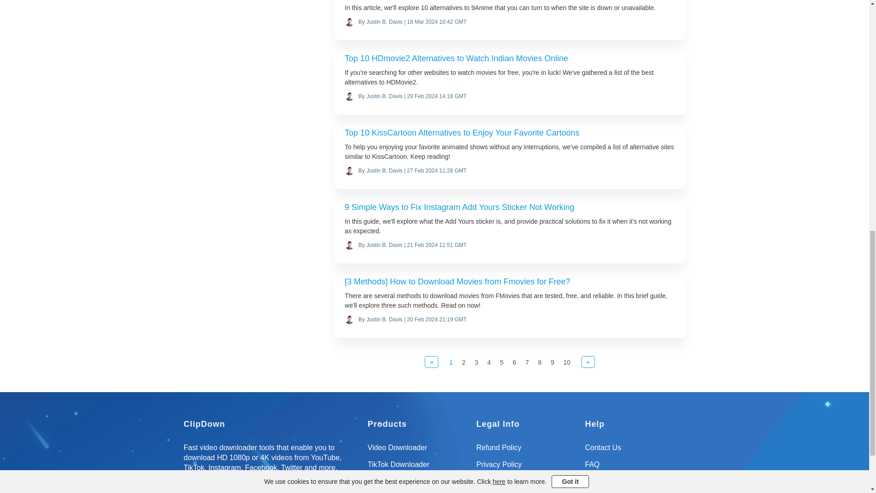 This screenshot has width=876, height=493. Describe the element at coordinates (527, 468) in the screenshot. I see `Privacy Policy` at that location.